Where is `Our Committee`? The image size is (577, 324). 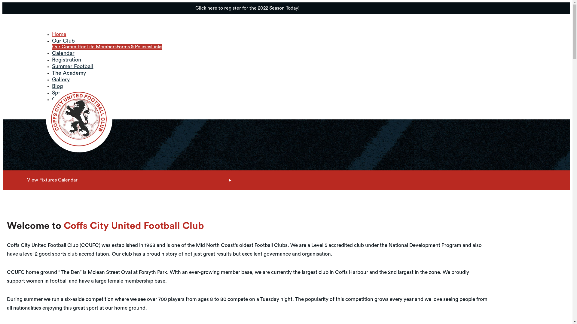 Our Committee is located at coordinates (69, 47).